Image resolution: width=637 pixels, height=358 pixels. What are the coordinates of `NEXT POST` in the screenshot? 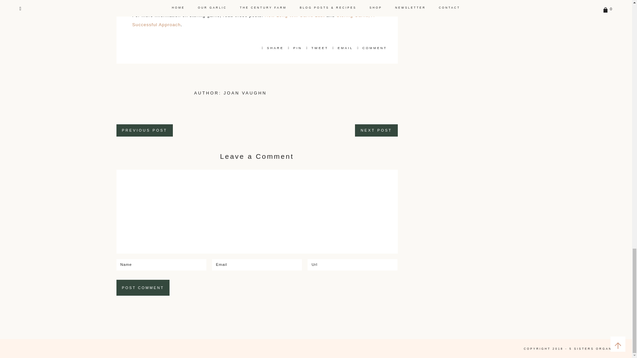 It's located at (376, 130).